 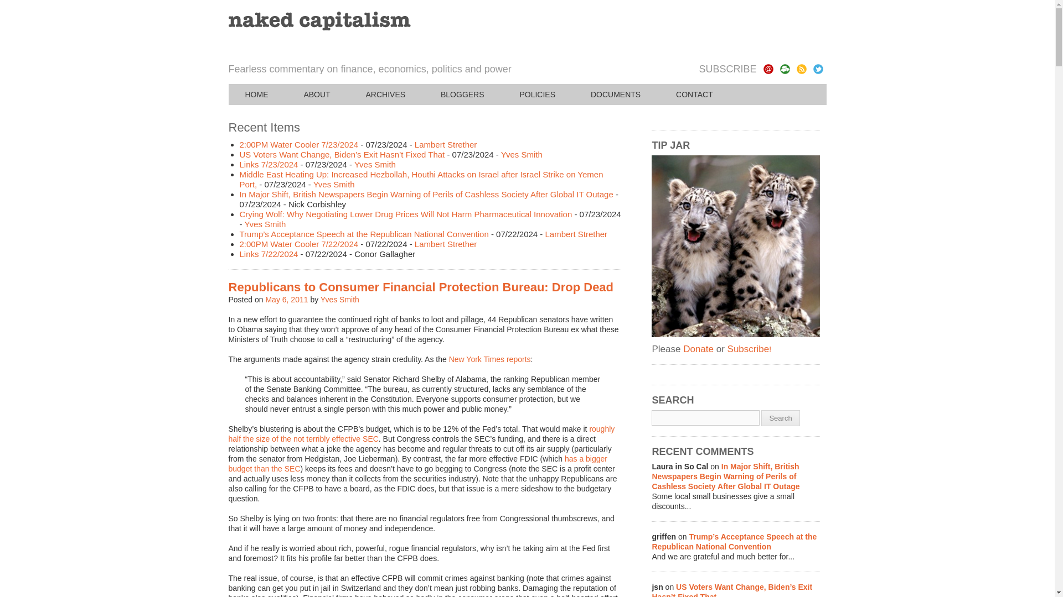 I want to click on Subscribe to comments via RSS feed, so click(x=784, y=69).